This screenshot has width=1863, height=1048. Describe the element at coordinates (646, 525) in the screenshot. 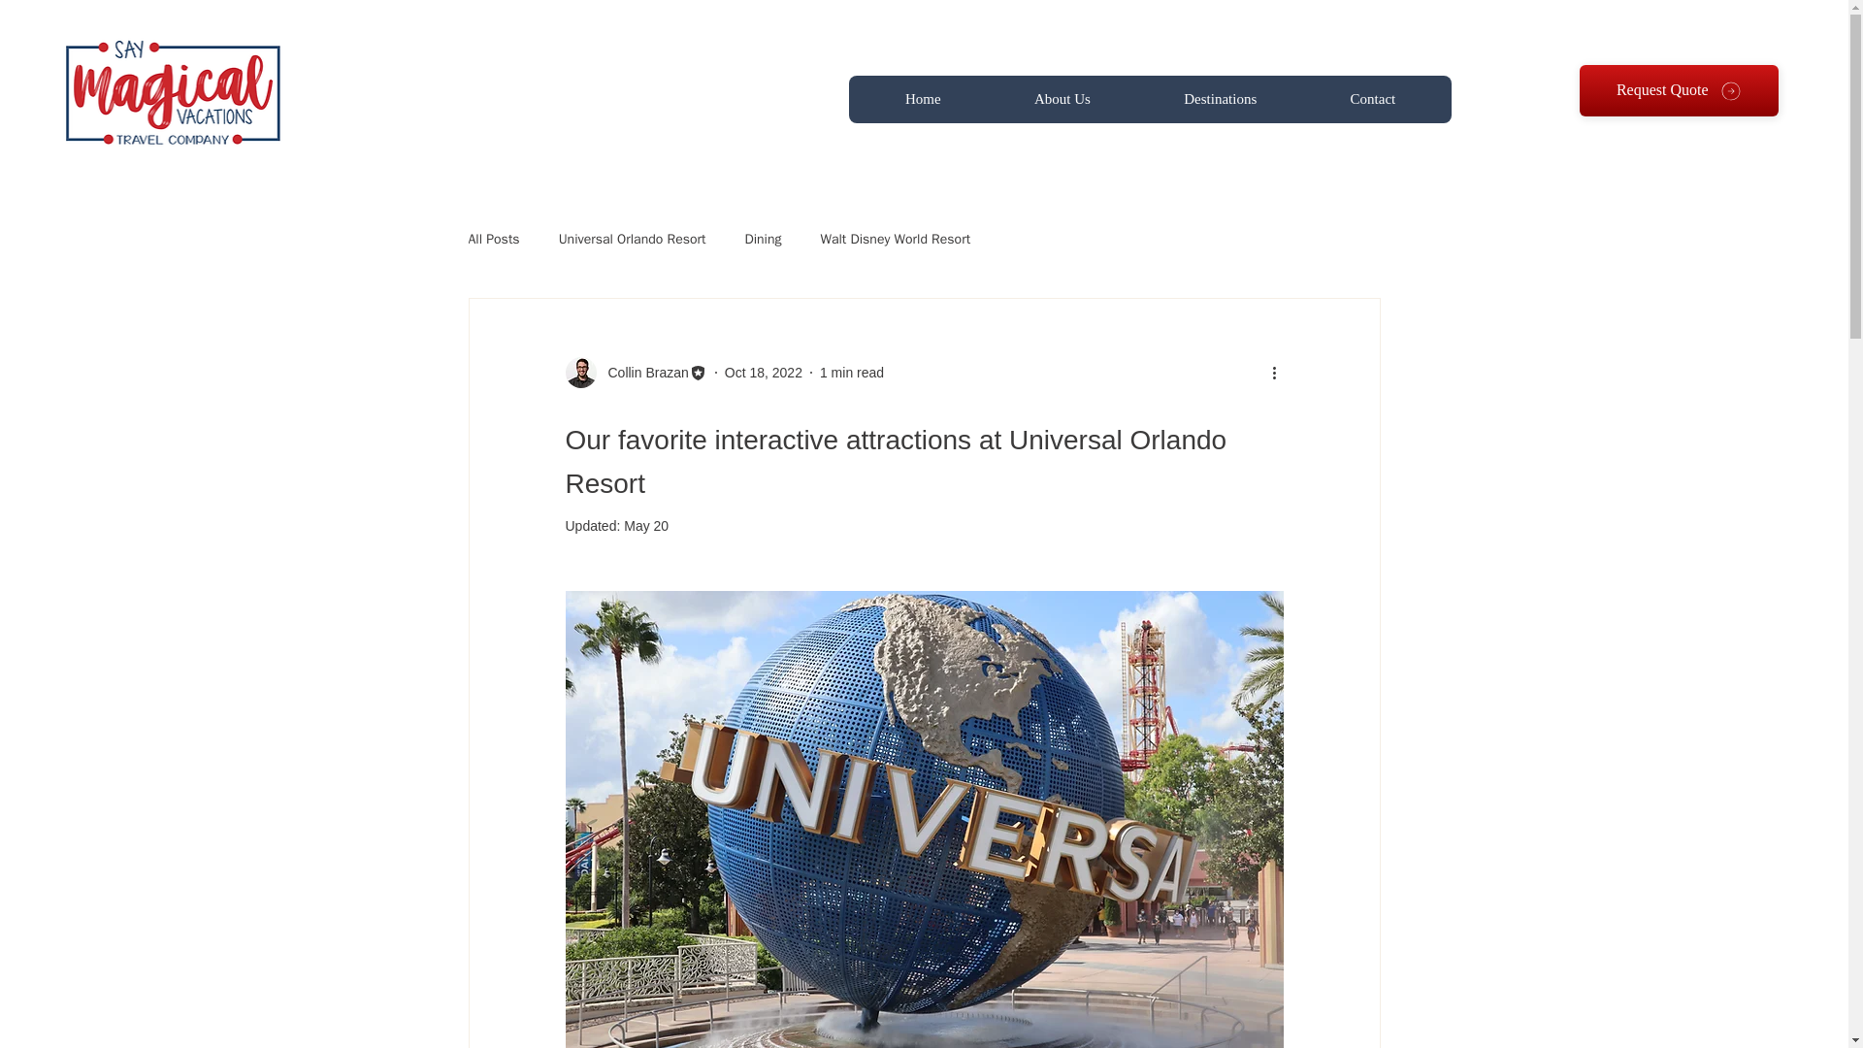

I see `May 20` at that location.